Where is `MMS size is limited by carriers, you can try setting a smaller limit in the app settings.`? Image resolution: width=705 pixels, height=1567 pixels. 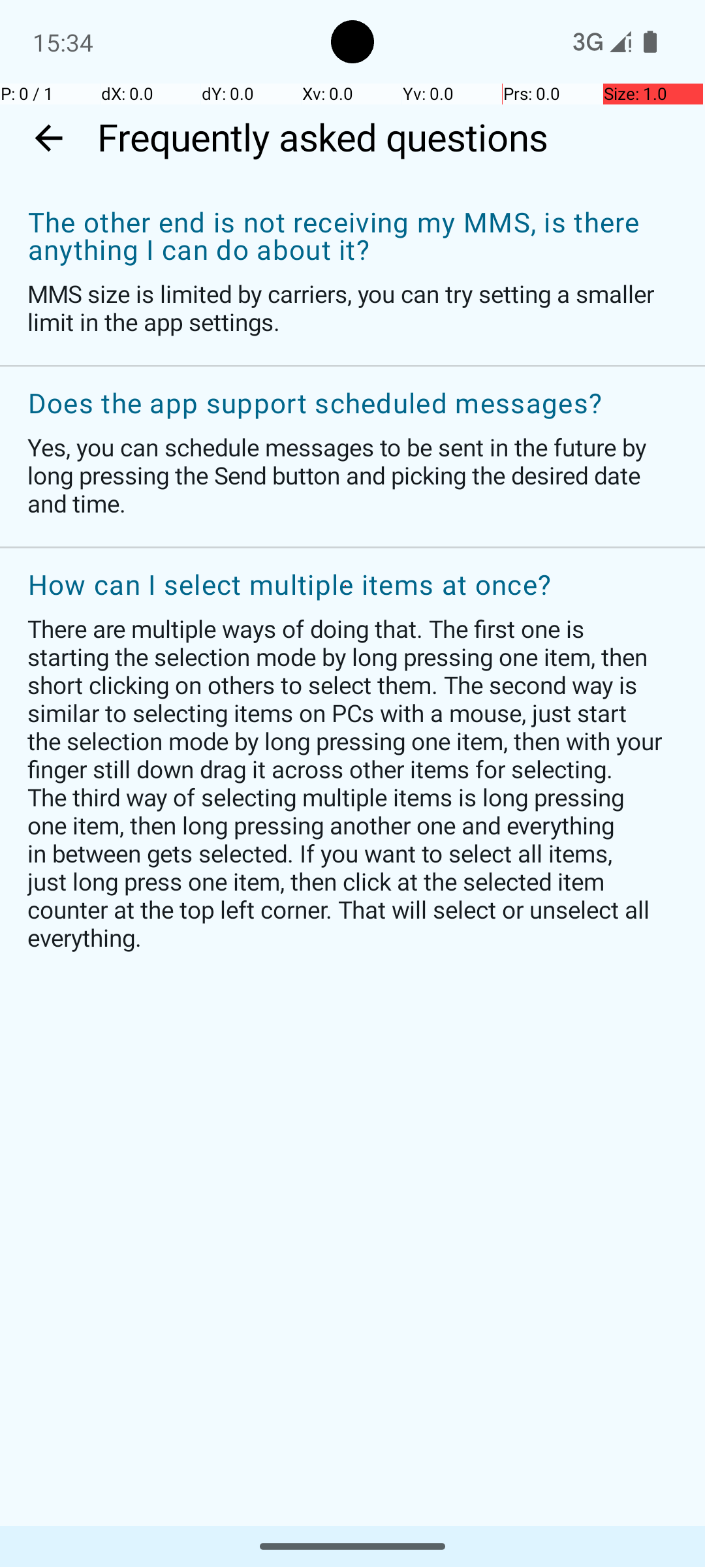 MMS size is limited by carriers, you can try setting a smaller limit in the app settings. is located at coordinates (346, 308).